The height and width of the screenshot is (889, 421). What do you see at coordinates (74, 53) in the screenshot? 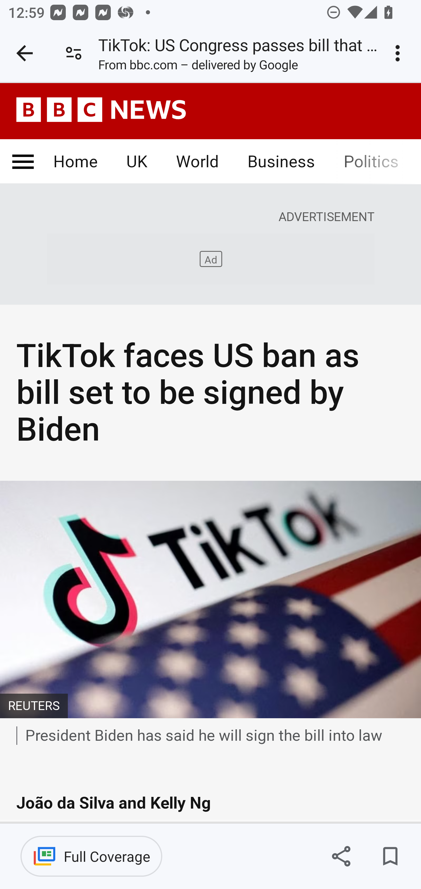
I see `Connection is secure` at bounding box center [74, 53].